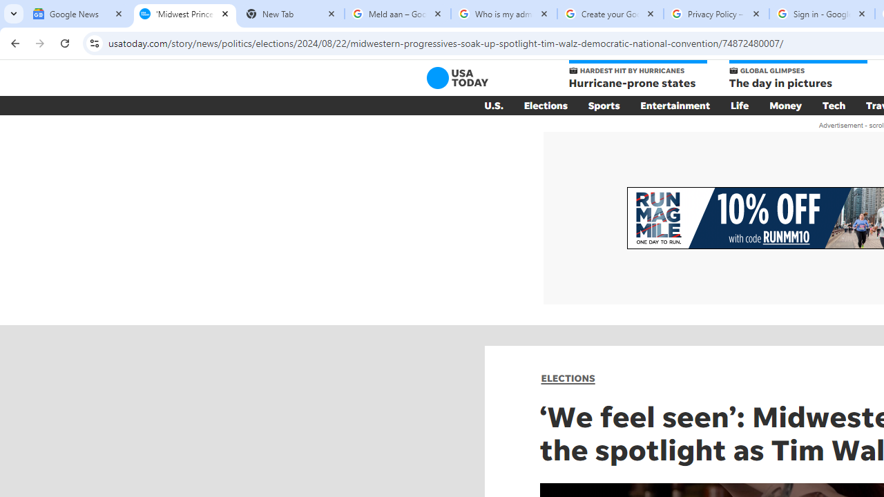 Image resolution: width=884 pixels, height=497 pixels. I want to click on Entertainment, so click(675, 105).